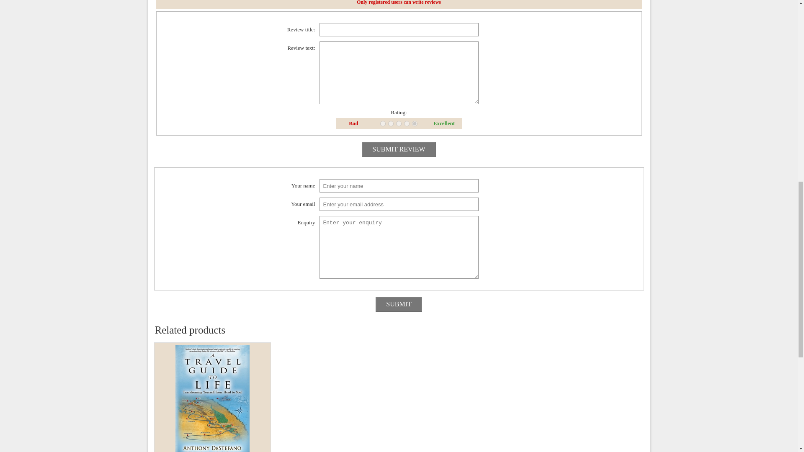  Describe the element at coordinates (399, 124) in the screenshot. I see `3` at that location.